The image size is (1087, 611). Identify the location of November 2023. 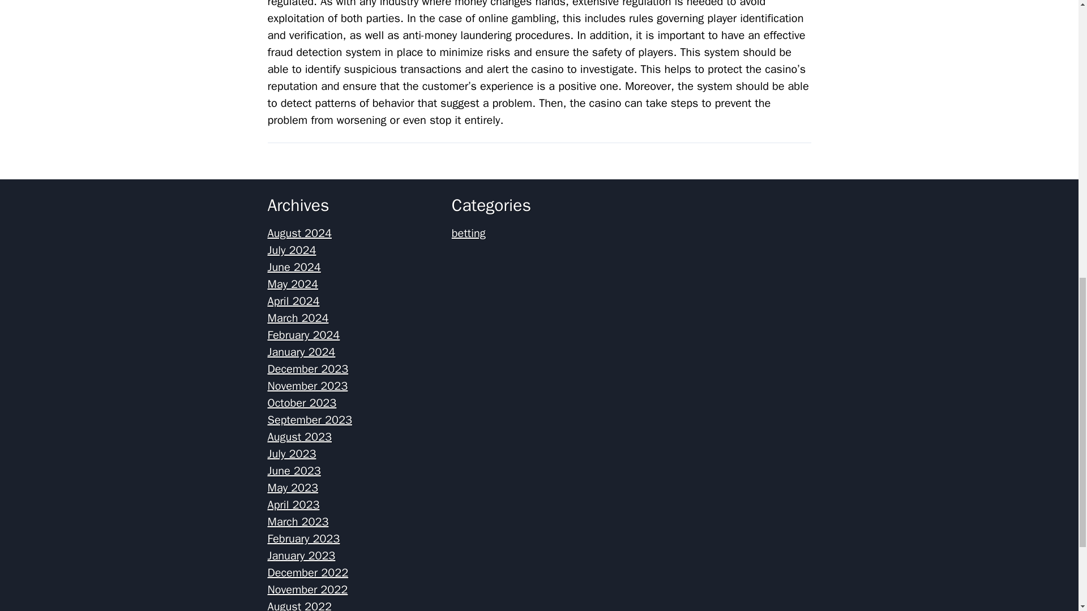
(307, 386).